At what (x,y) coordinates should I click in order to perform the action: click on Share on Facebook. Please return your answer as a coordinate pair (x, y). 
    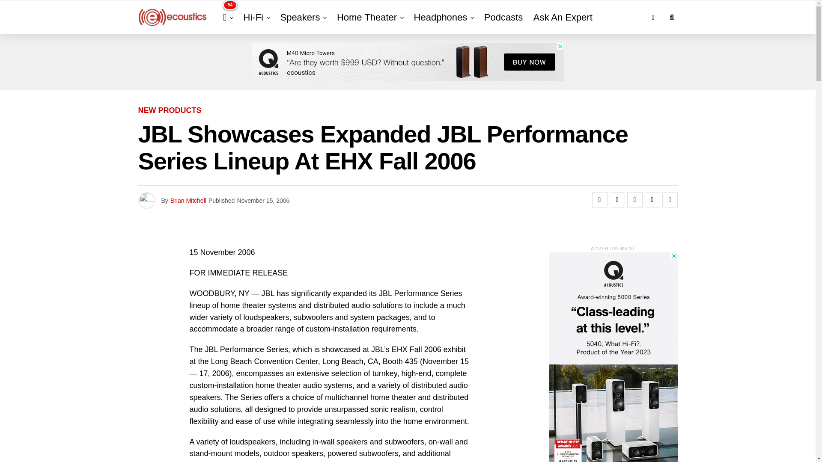
    Looking at the image, I should click on (599, 199).